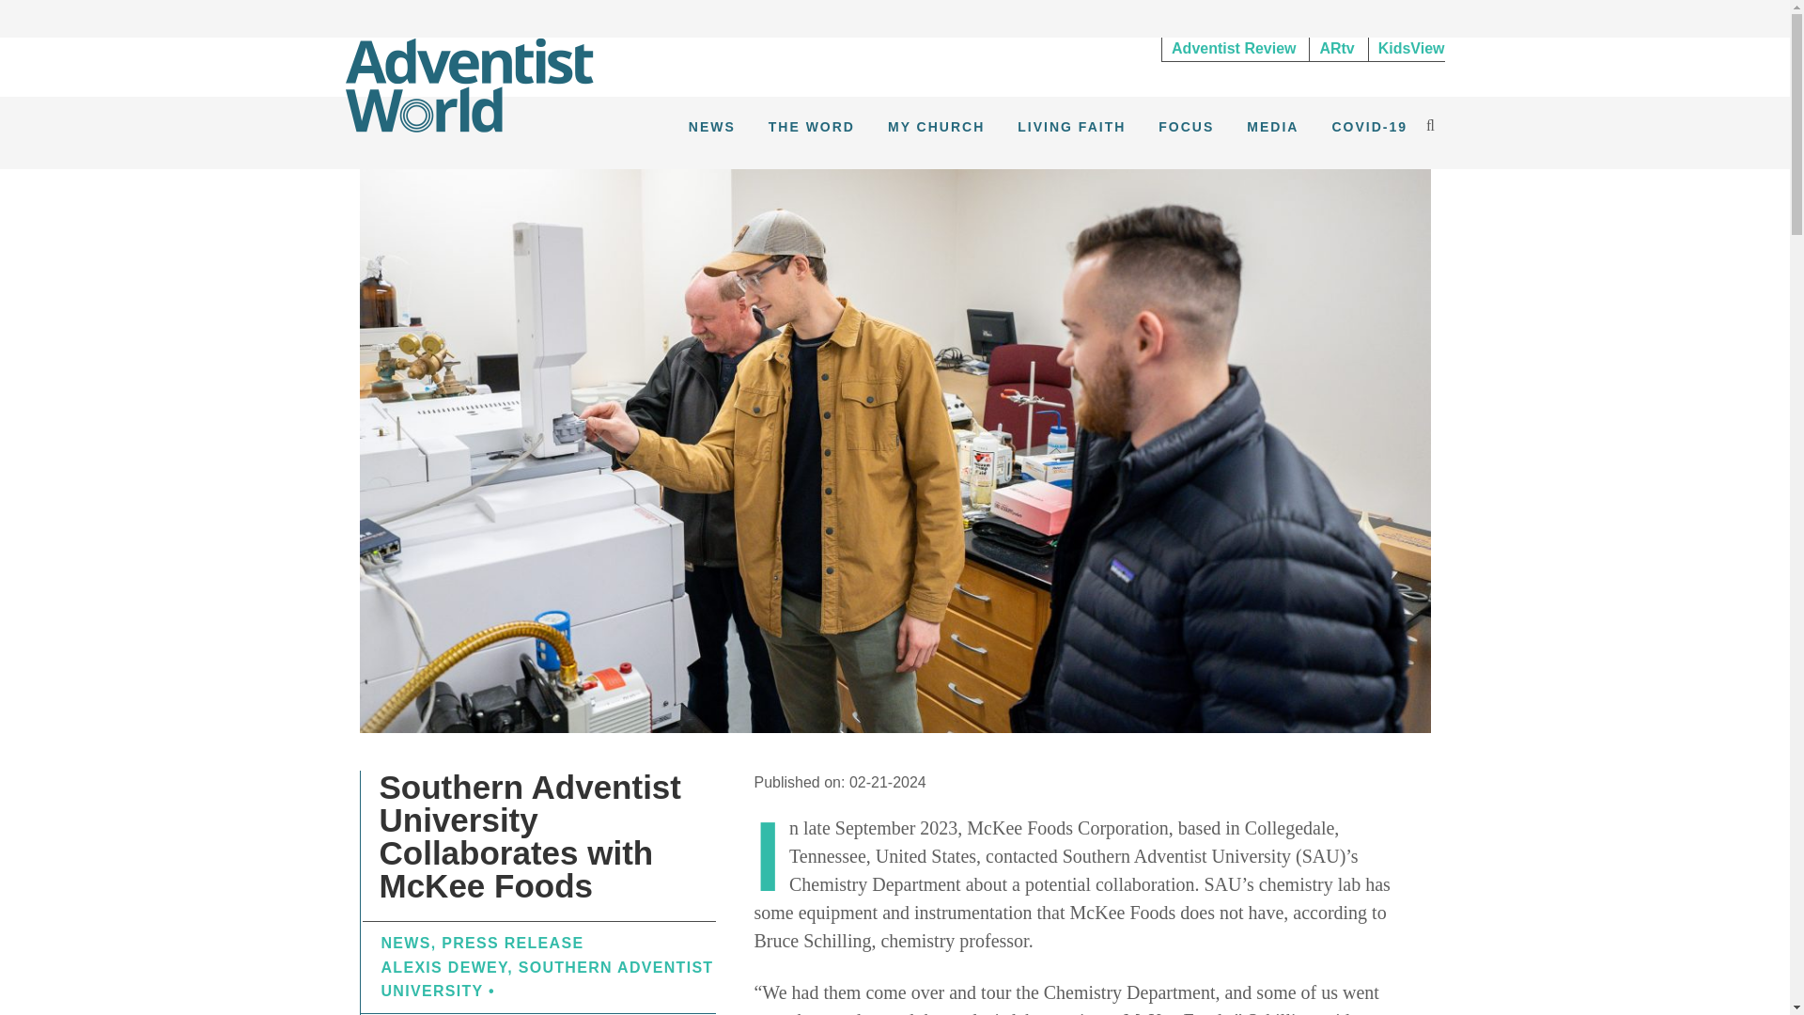  Describe the element at coordinates (470, 84) in the screenshot. I see `To bind together the Adventist people.` at that location.